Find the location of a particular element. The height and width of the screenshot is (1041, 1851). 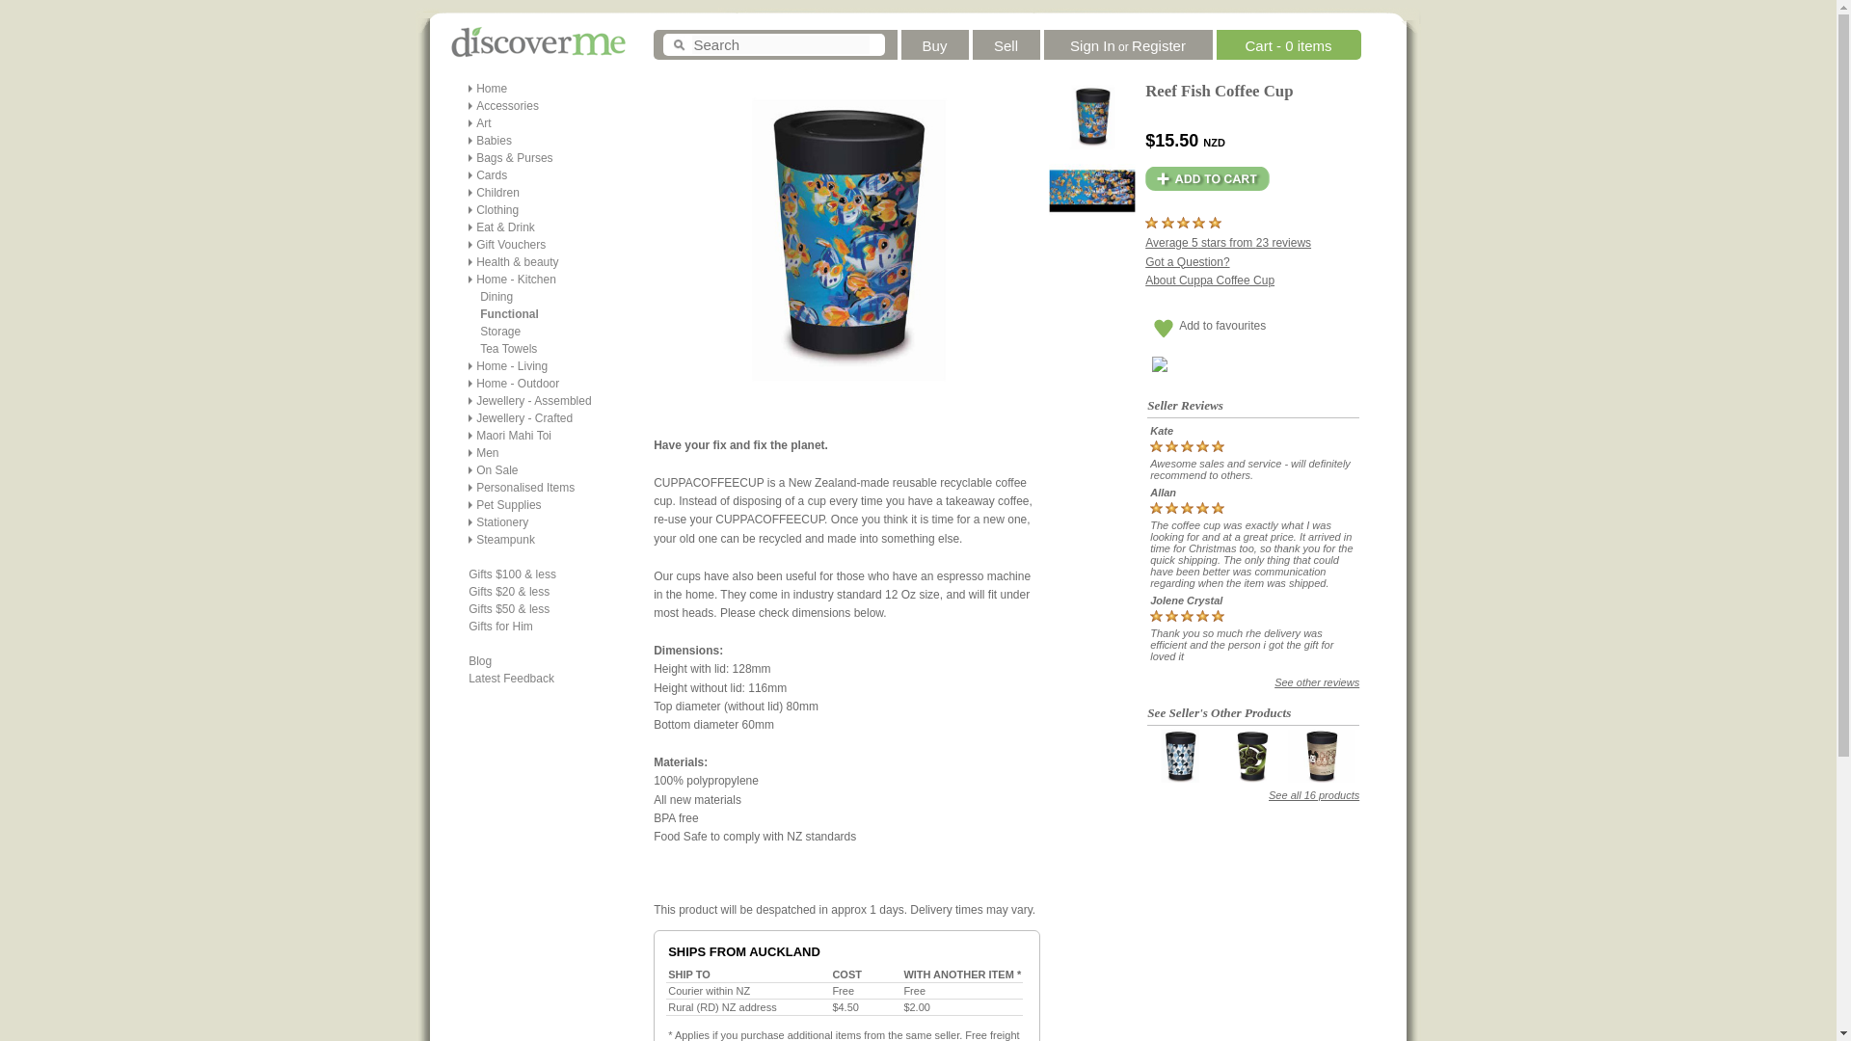

Register is located at coordinates (1159, 40).